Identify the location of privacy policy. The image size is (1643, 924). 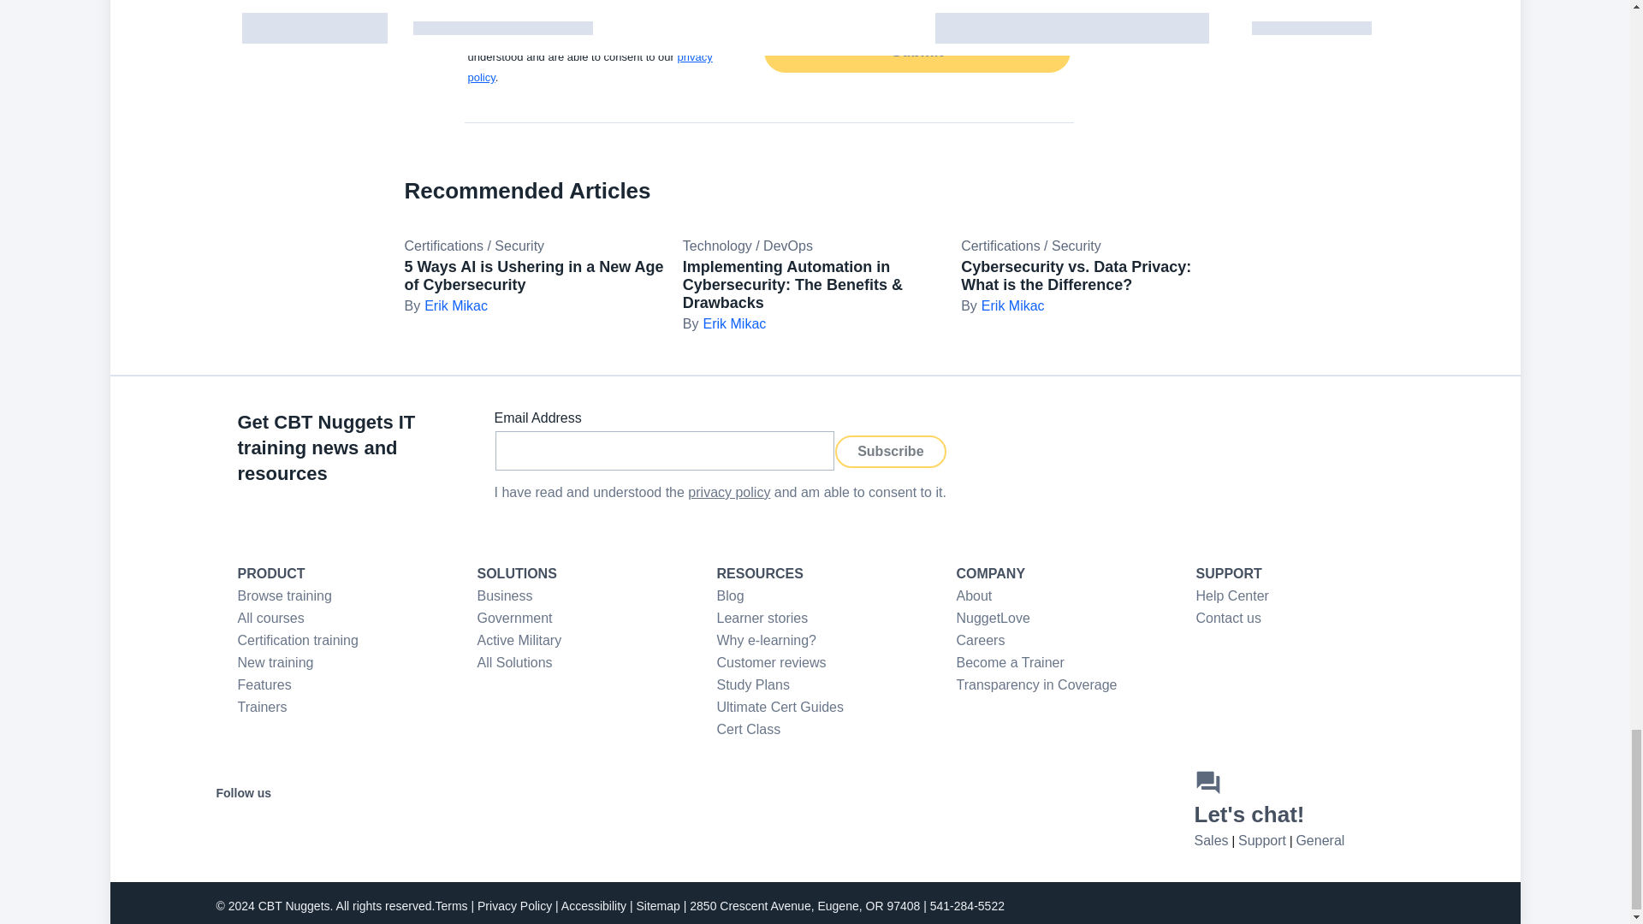
(729, 493).